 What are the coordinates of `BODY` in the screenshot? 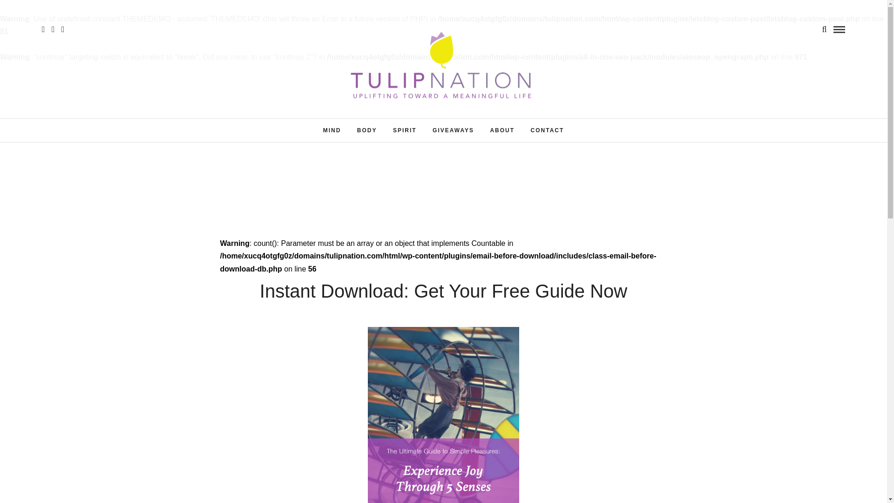 It's located at (367, 130).